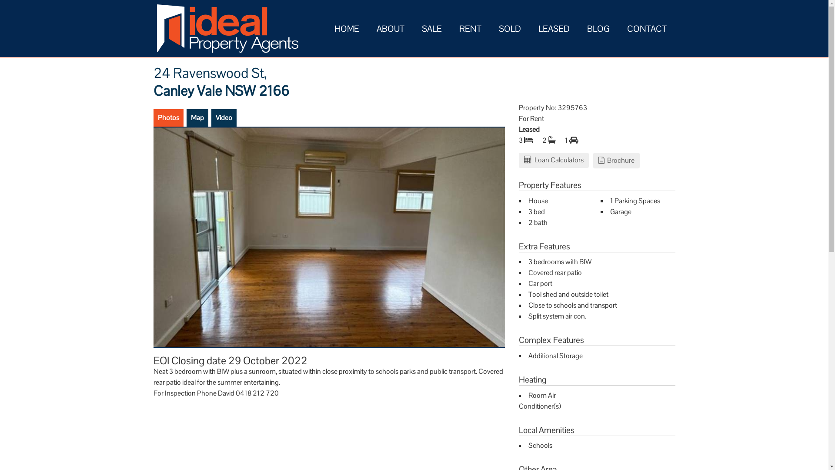 This screenshot has width=835, height=470. Describe the element at coordinates (471, 28) in the screenshot. I see `RENT` at that location.